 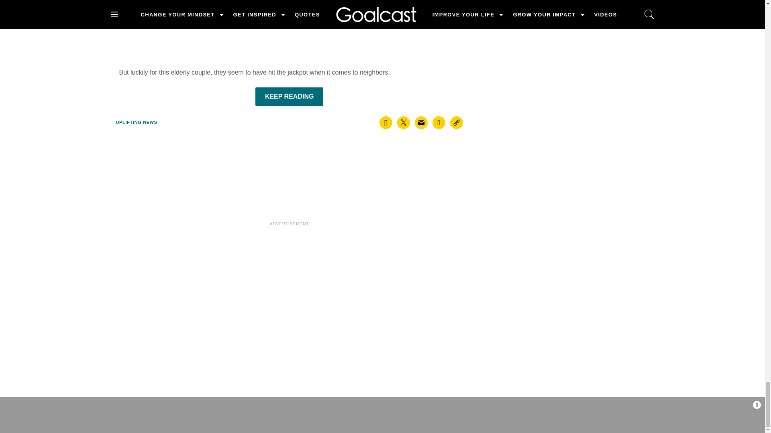 What do you see at coordinates (457, 123) in the screenshot?
I see `Copy this link to clipboard` at bounding box center [457, 123].